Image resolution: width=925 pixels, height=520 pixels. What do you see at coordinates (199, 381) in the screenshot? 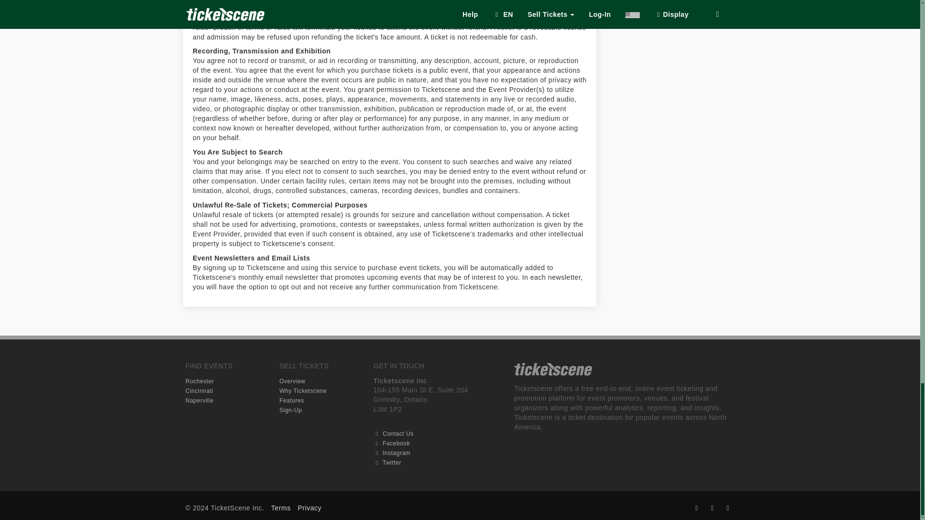
I see `Things to do in Rochester` at bounding box center [199, 381].